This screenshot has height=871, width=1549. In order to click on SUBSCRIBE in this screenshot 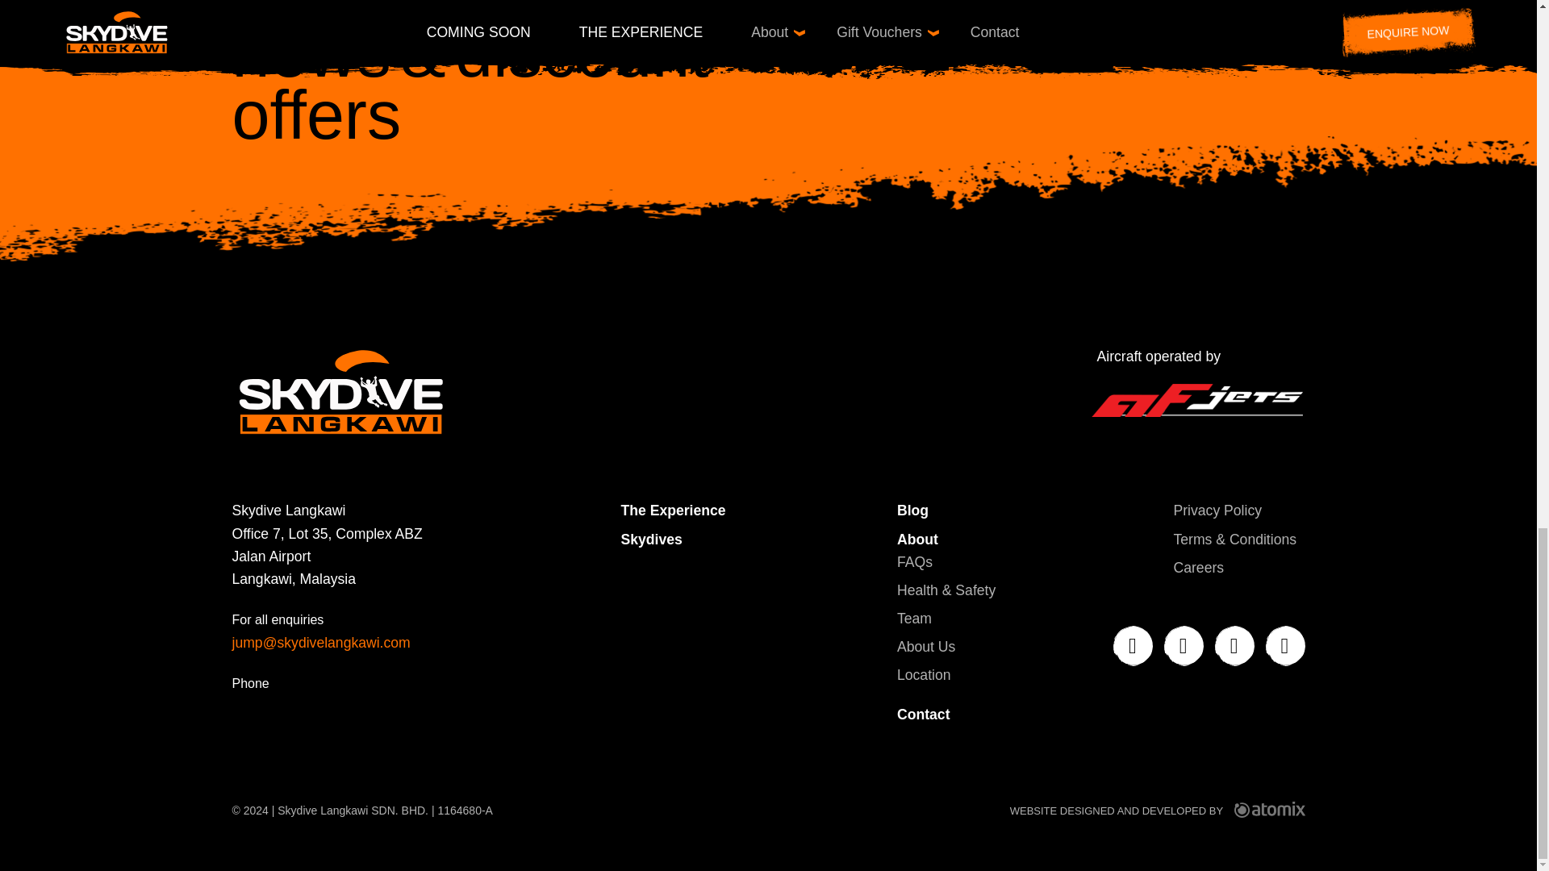, I will do `click(1207, 26)`.